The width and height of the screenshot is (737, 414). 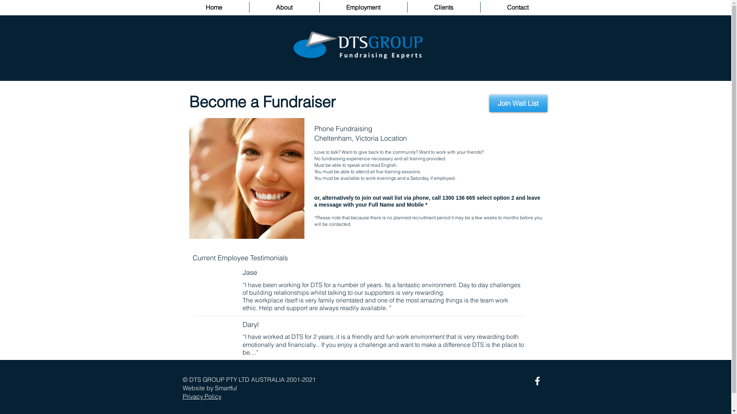 I want to click on Join Wait List, so click(x=518, y=103).